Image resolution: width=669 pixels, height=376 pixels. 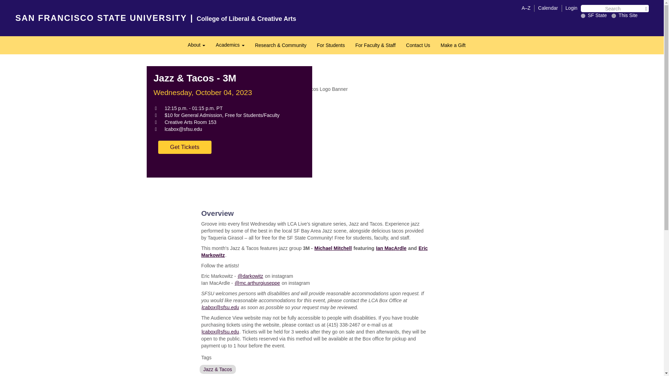 I want to click on Search SF State, so click(x=615, y=12).